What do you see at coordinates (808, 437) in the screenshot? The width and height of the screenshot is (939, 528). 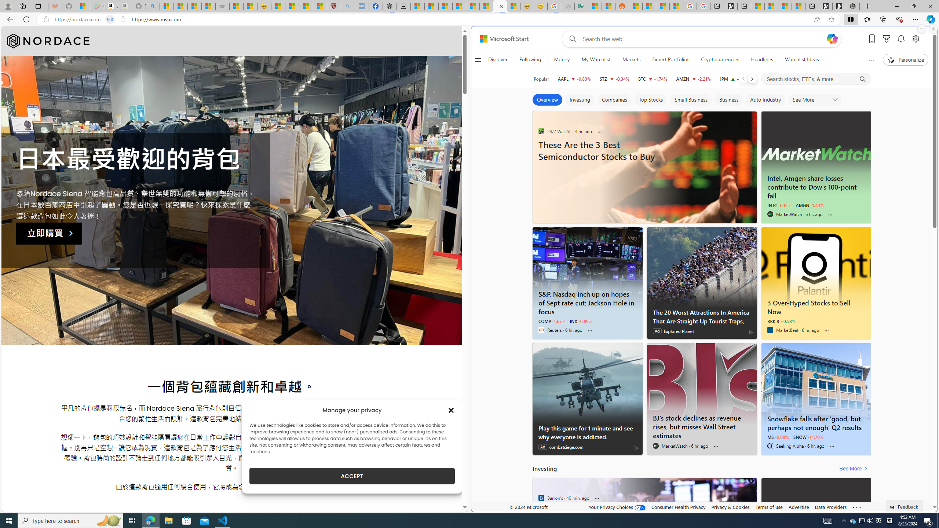 I see `SNOW -14.70%` at bounding box center [808, 437].